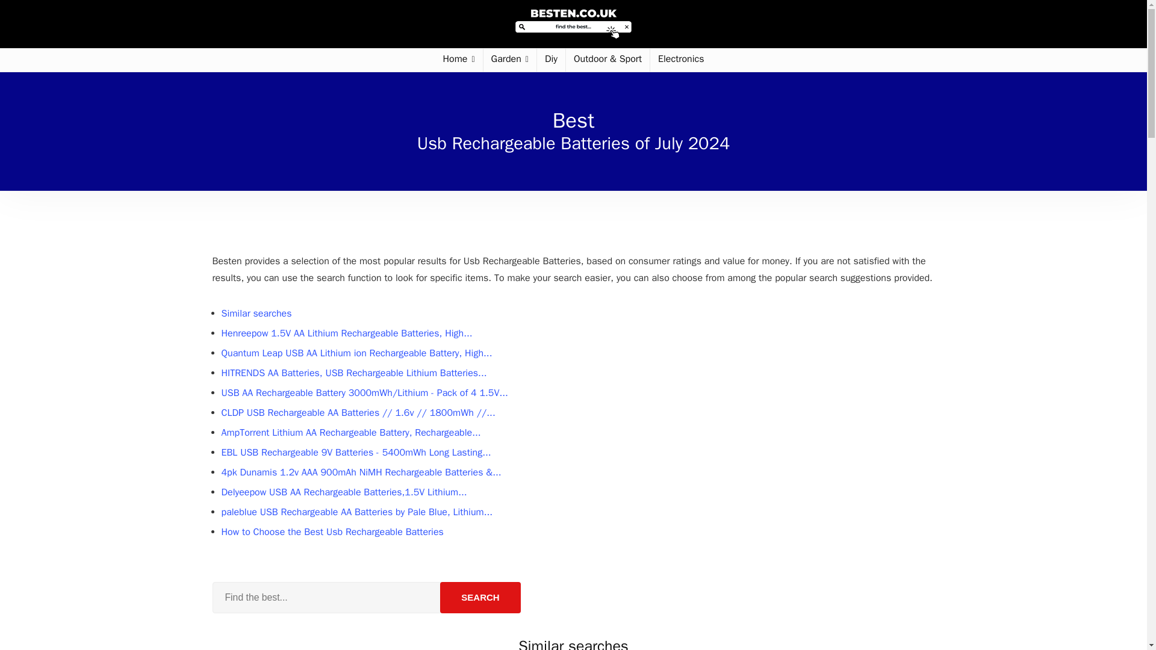 Image resolution: width=1156 pixels, height=650 pixels. What do you see at coordinates (551, 60) in the screenshot?
I see `Diy` at bounding box center [551, 60].